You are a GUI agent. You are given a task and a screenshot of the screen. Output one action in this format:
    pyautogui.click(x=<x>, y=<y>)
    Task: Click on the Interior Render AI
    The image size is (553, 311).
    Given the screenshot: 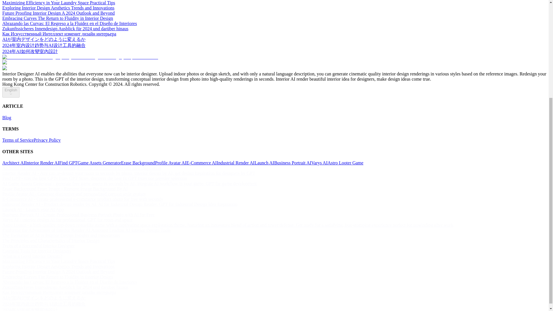 What is the action you would take?
    pyautogui.click(x=42, y=163)
    